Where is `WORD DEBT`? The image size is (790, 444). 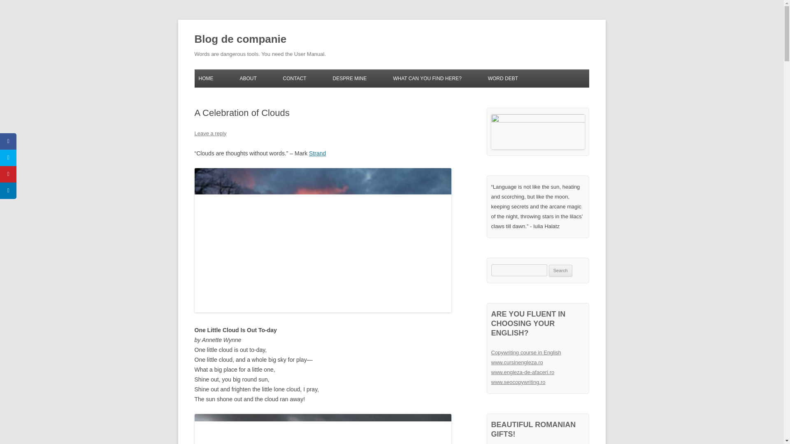
WORD DEBT is located at coordinates (503, 78).